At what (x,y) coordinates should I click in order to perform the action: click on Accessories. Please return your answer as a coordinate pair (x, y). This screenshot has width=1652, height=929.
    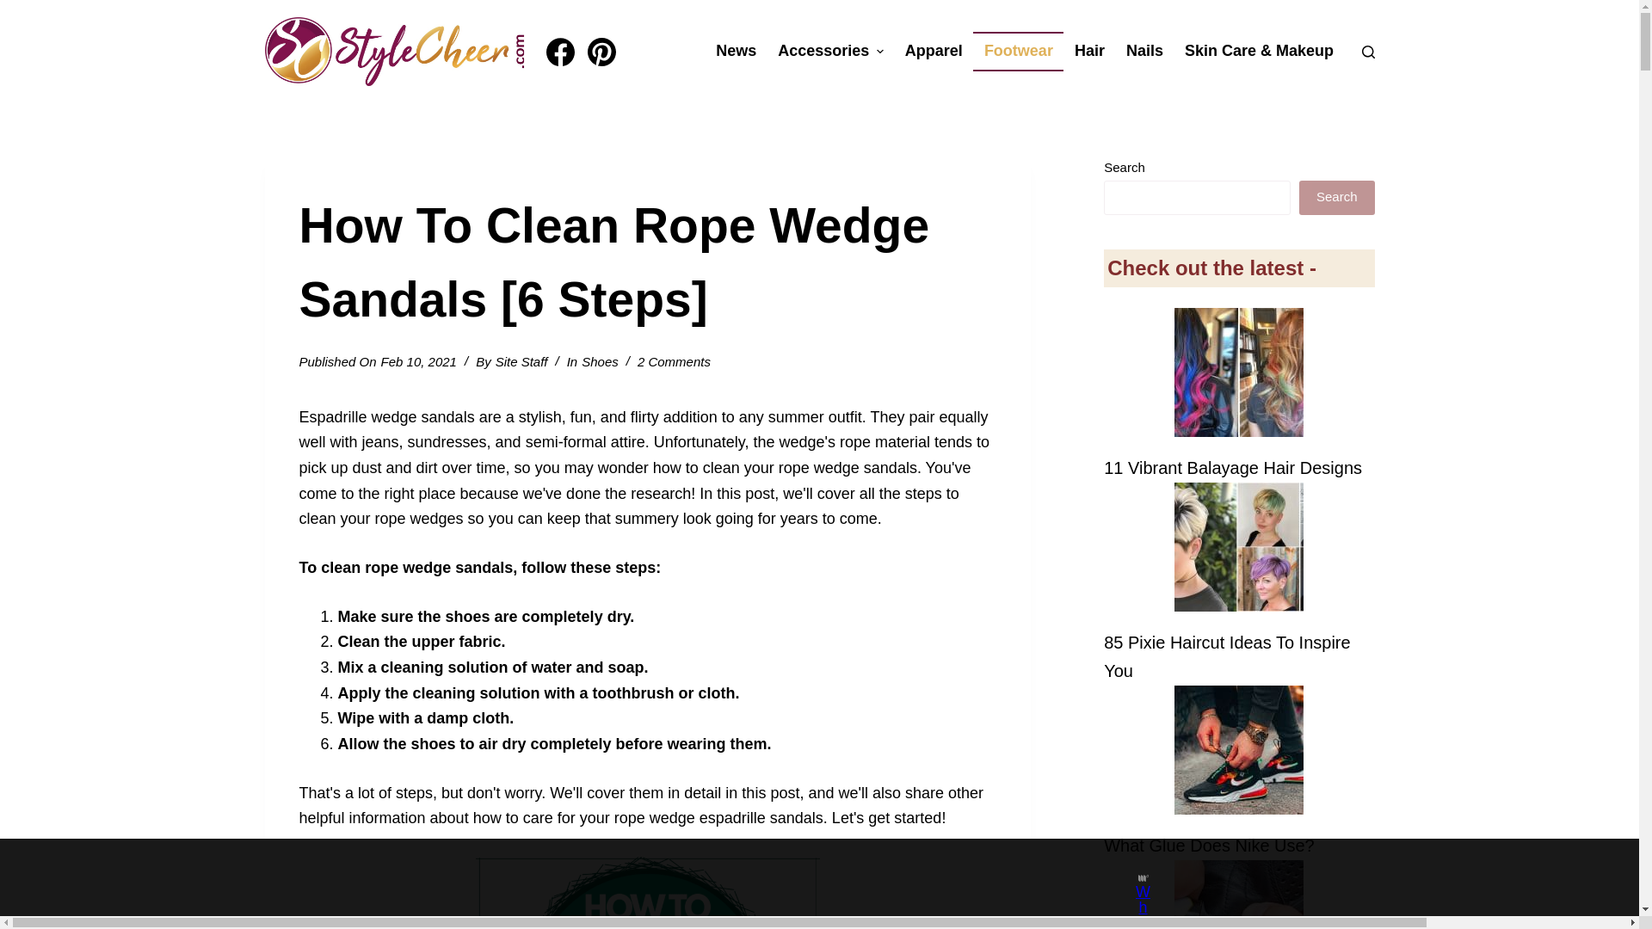
    Looking at the image, I should click on (831, 52).